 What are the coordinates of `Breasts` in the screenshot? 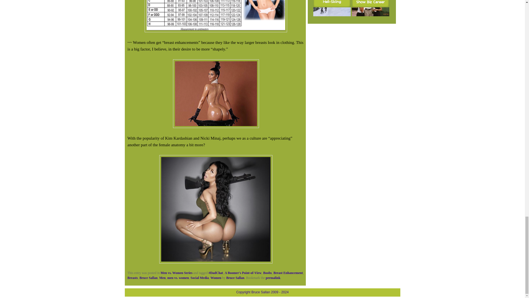 It's located at (132, 278).